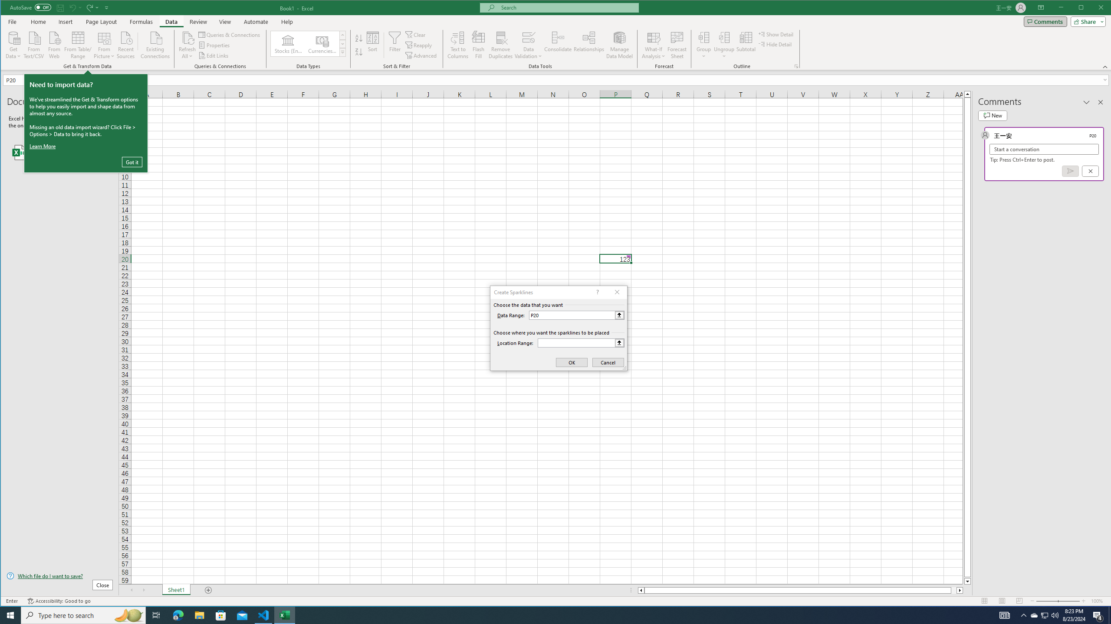 The height and width of the screenshot is (624, 1111). I want to click on Open, so click(43, 80).